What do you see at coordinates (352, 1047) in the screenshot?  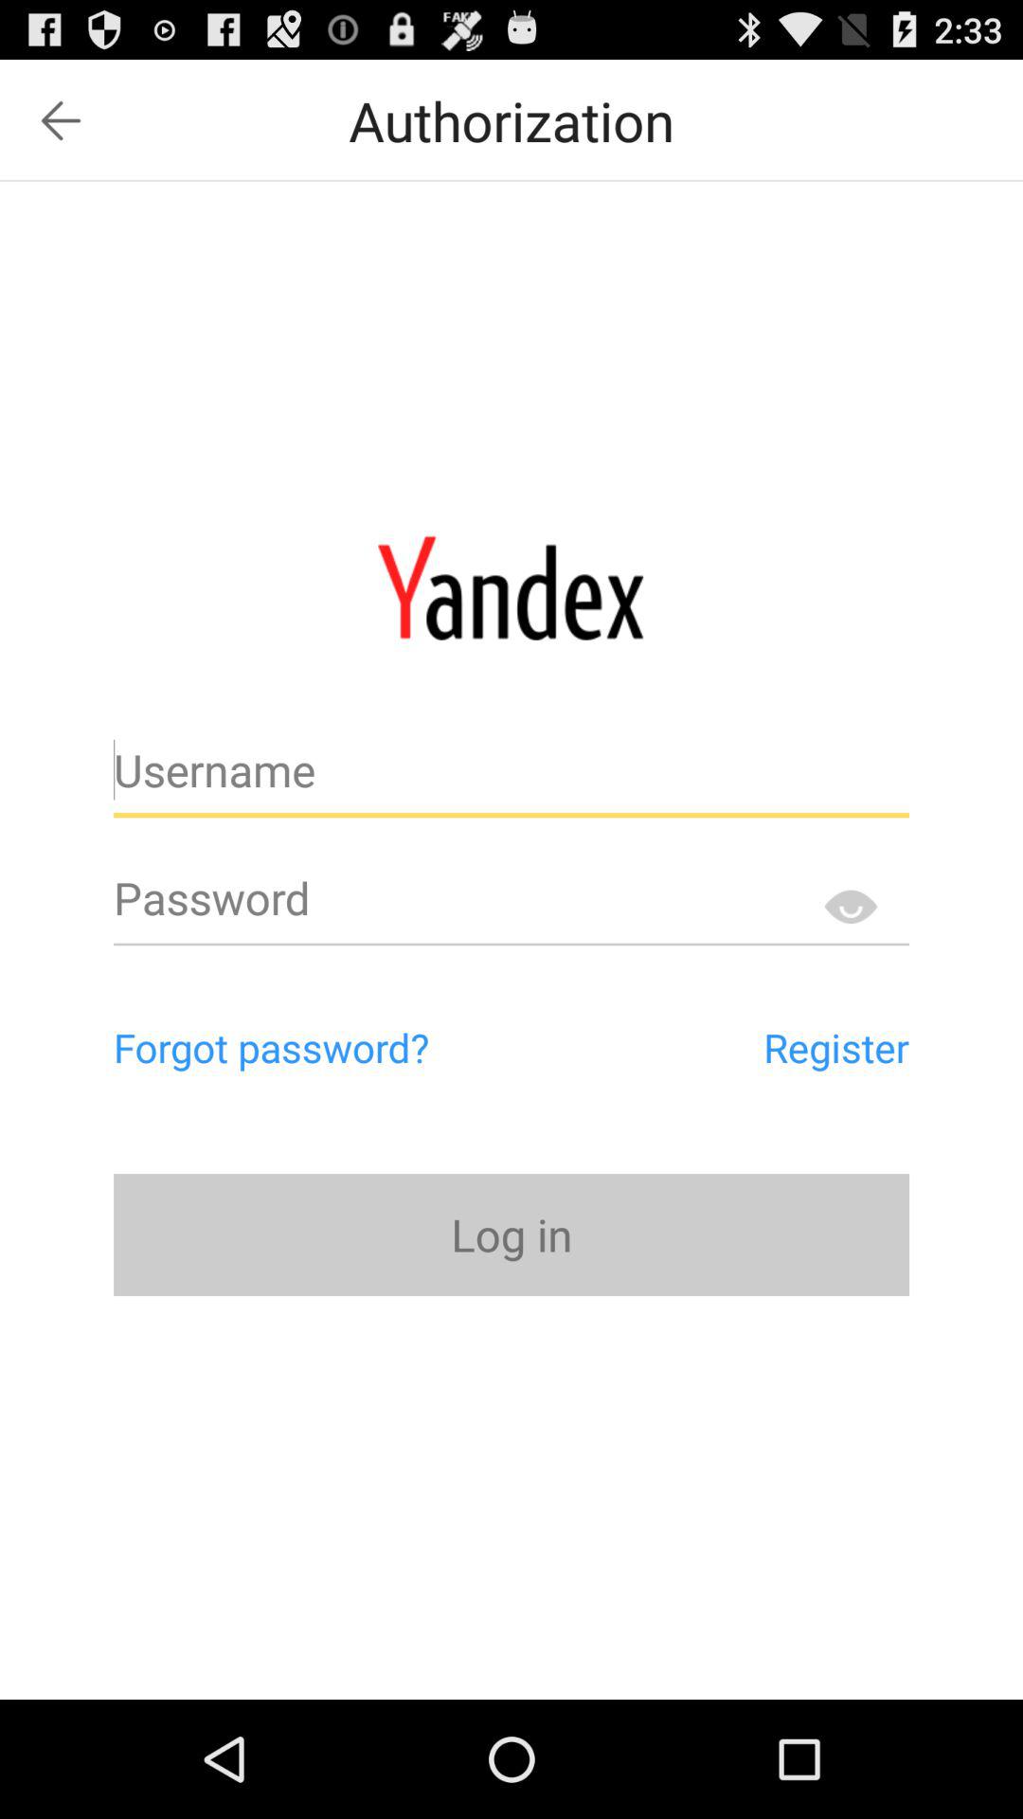 I see `choose item next to the register item` at bounding box center [352, 1047].